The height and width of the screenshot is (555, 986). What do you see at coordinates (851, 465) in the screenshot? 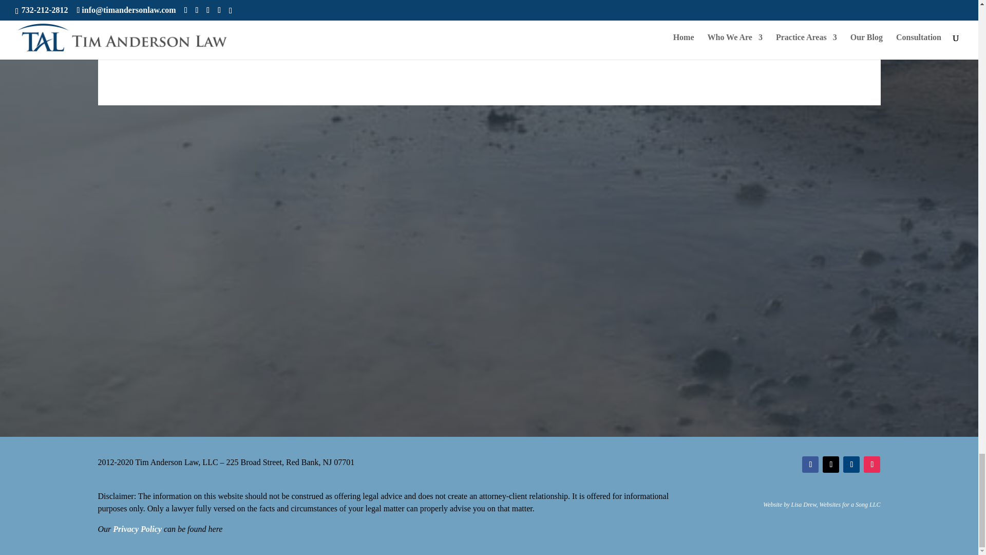
I see `Follow on Avvo` at bounding box center [851, 465].